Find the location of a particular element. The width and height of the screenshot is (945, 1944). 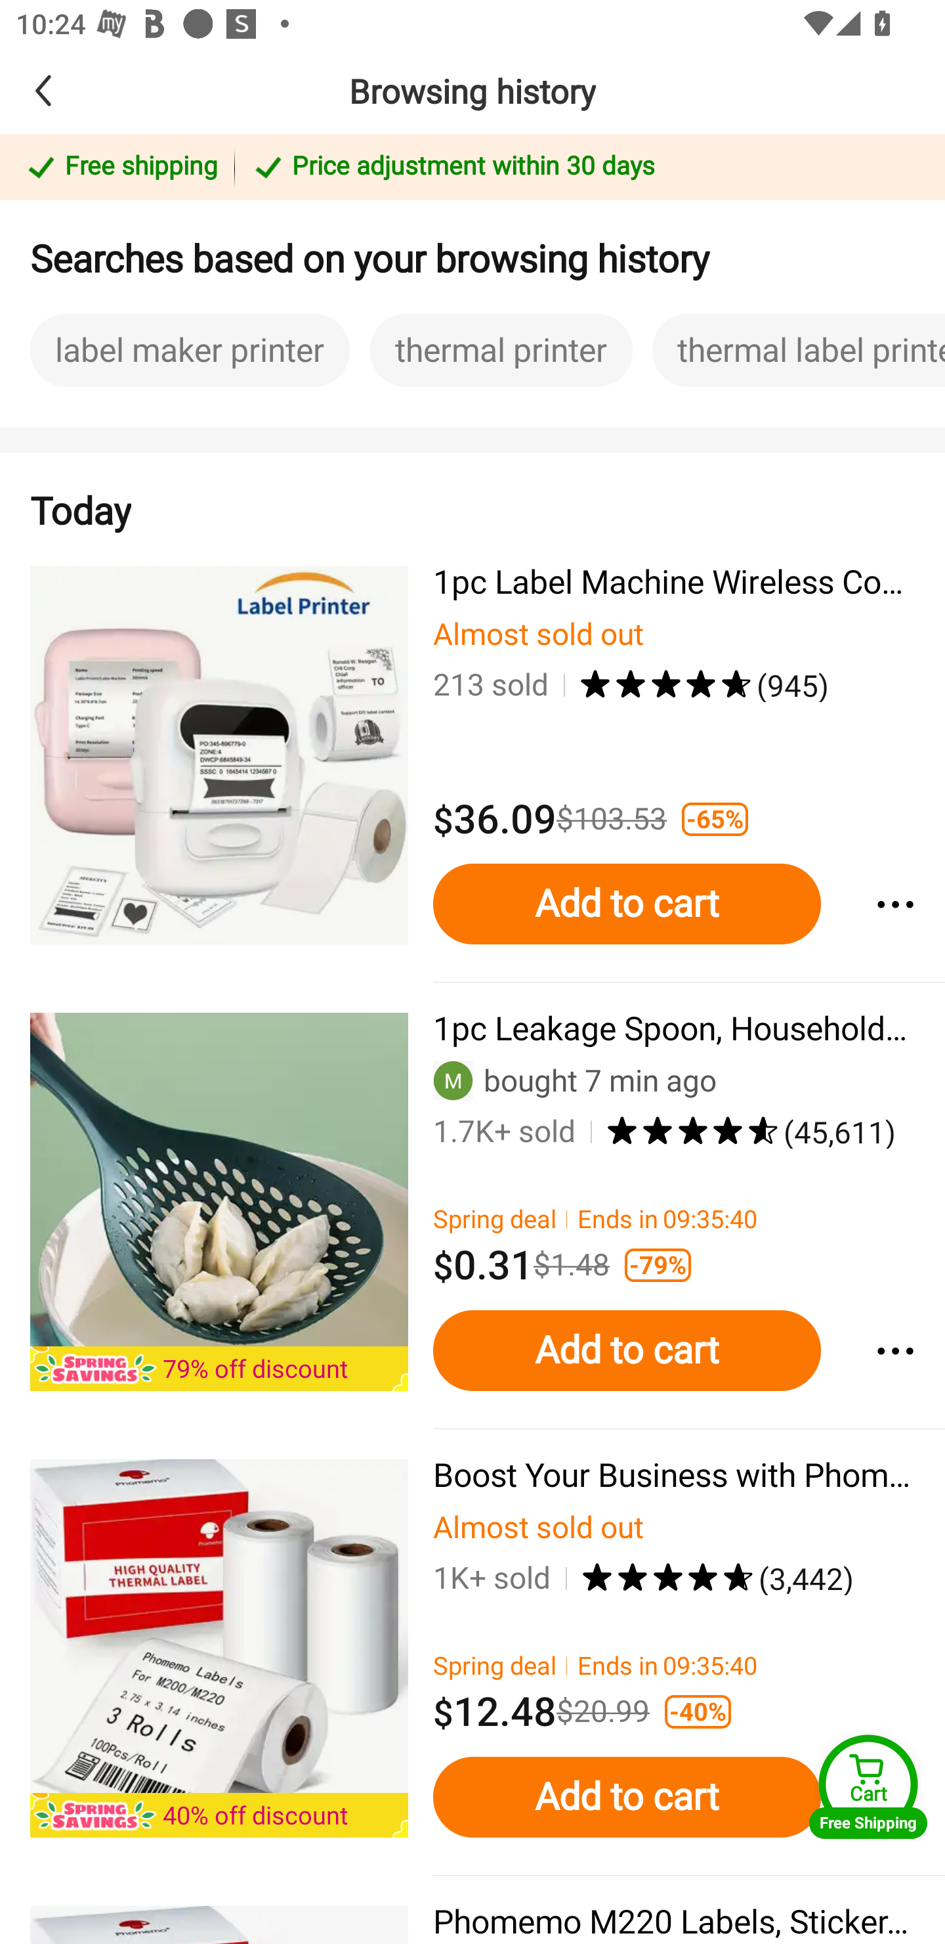

Price adjustment within 30 days is located at coordinates (585, 168).